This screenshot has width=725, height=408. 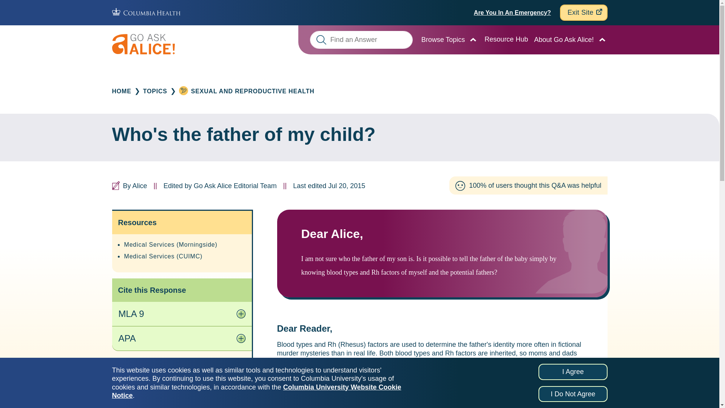 I want to click on Toggle Submenu, so click(x=602, y=39).